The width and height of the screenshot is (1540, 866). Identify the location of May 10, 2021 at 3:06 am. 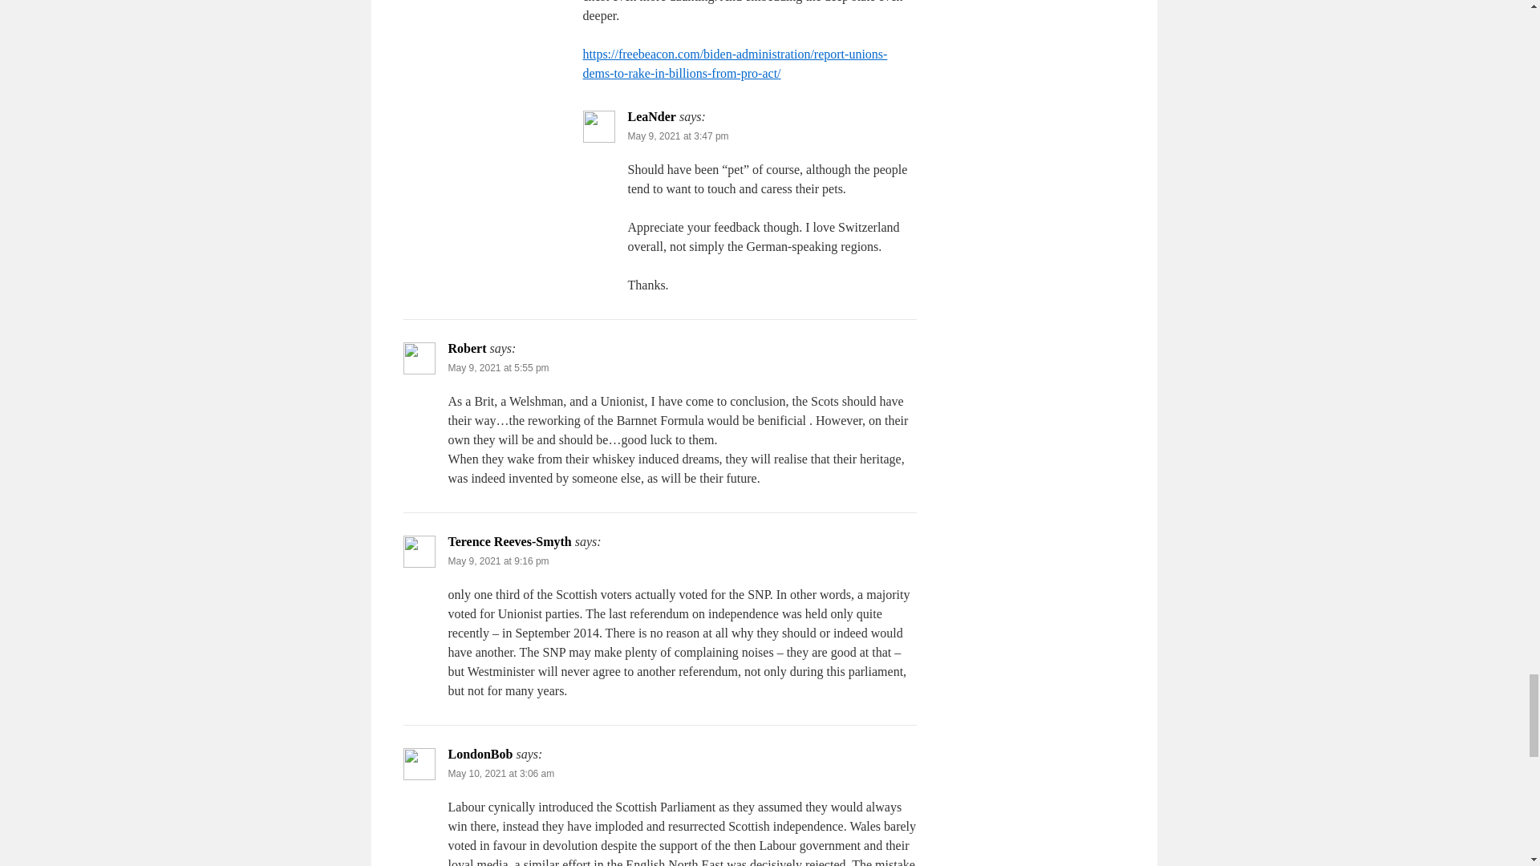
(500, 773).